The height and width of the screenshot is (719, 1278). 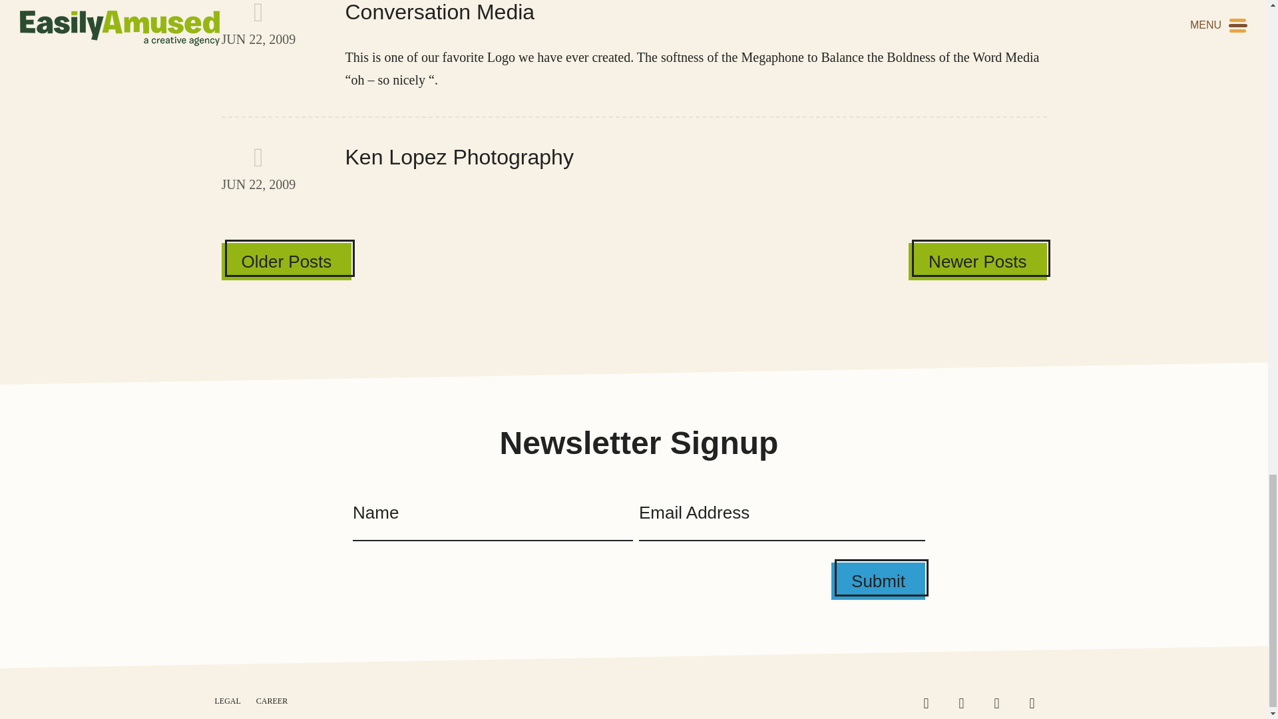 What do you see at coordinates (286, 262) in the screenshot?
I see `Dribbble` at bounding box center [286, 262].